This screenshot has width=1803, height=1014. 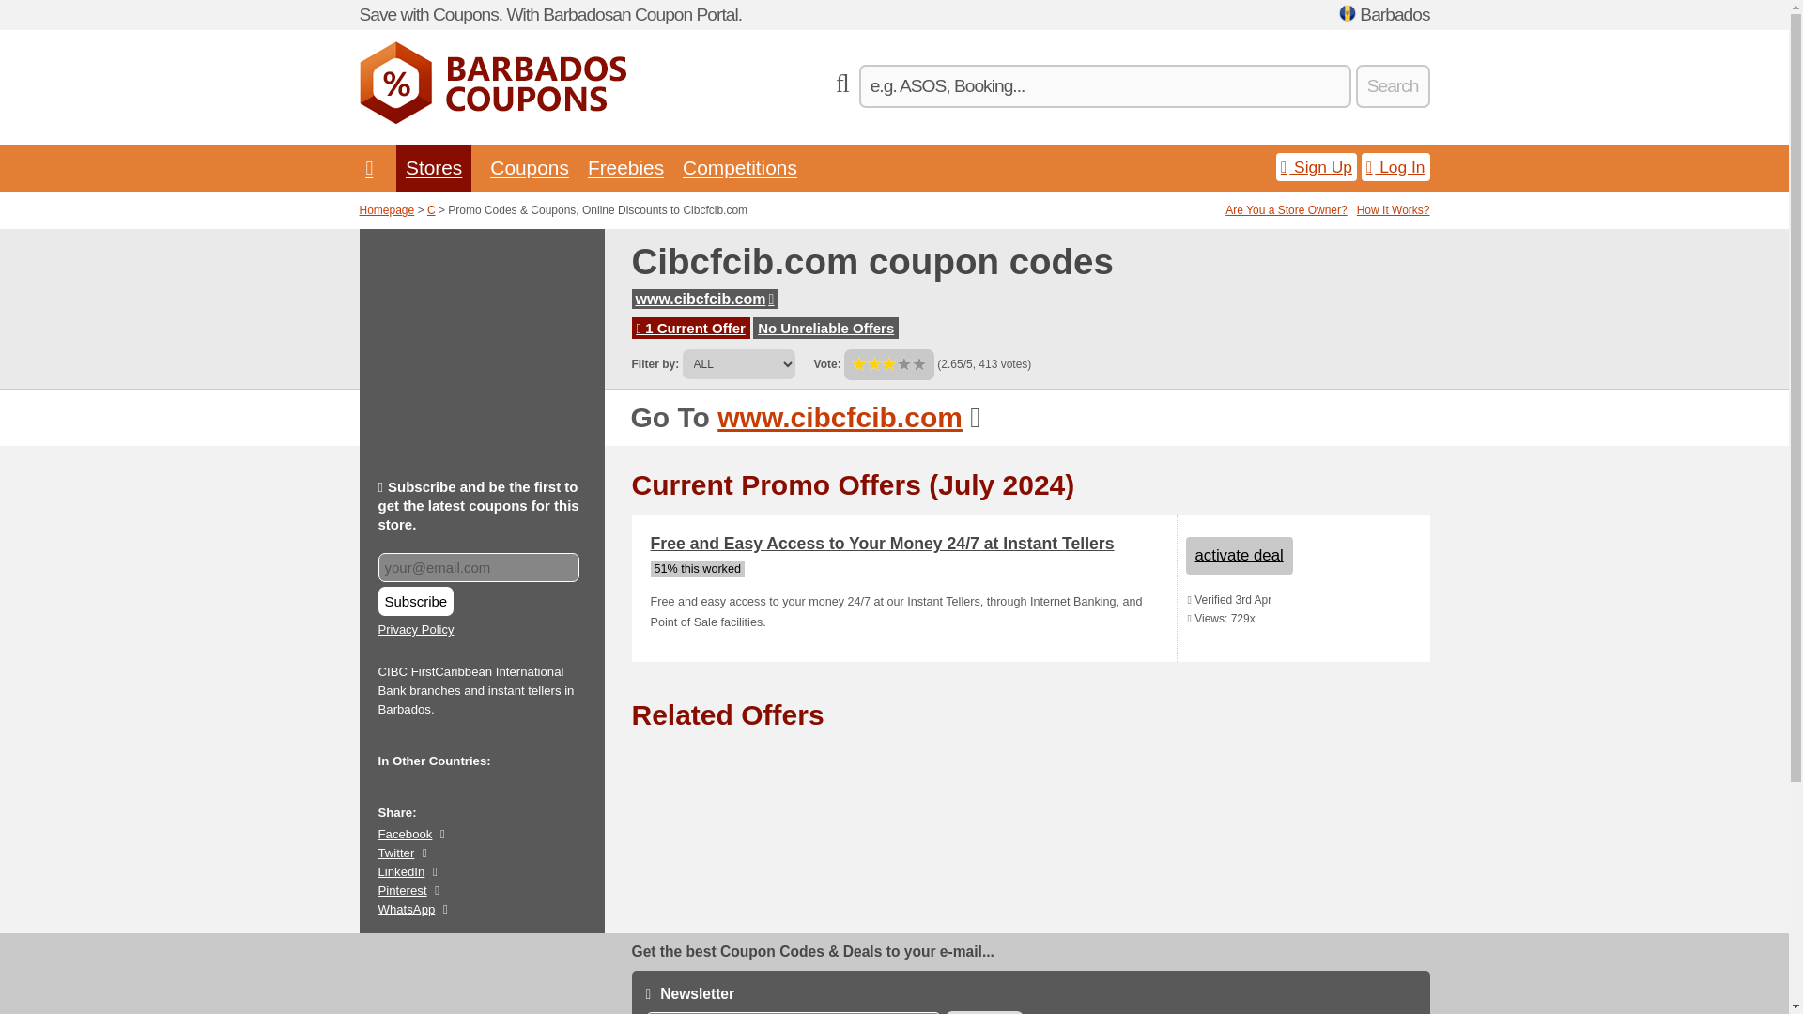 I want to click on Stores, so click(x=434, y=167).